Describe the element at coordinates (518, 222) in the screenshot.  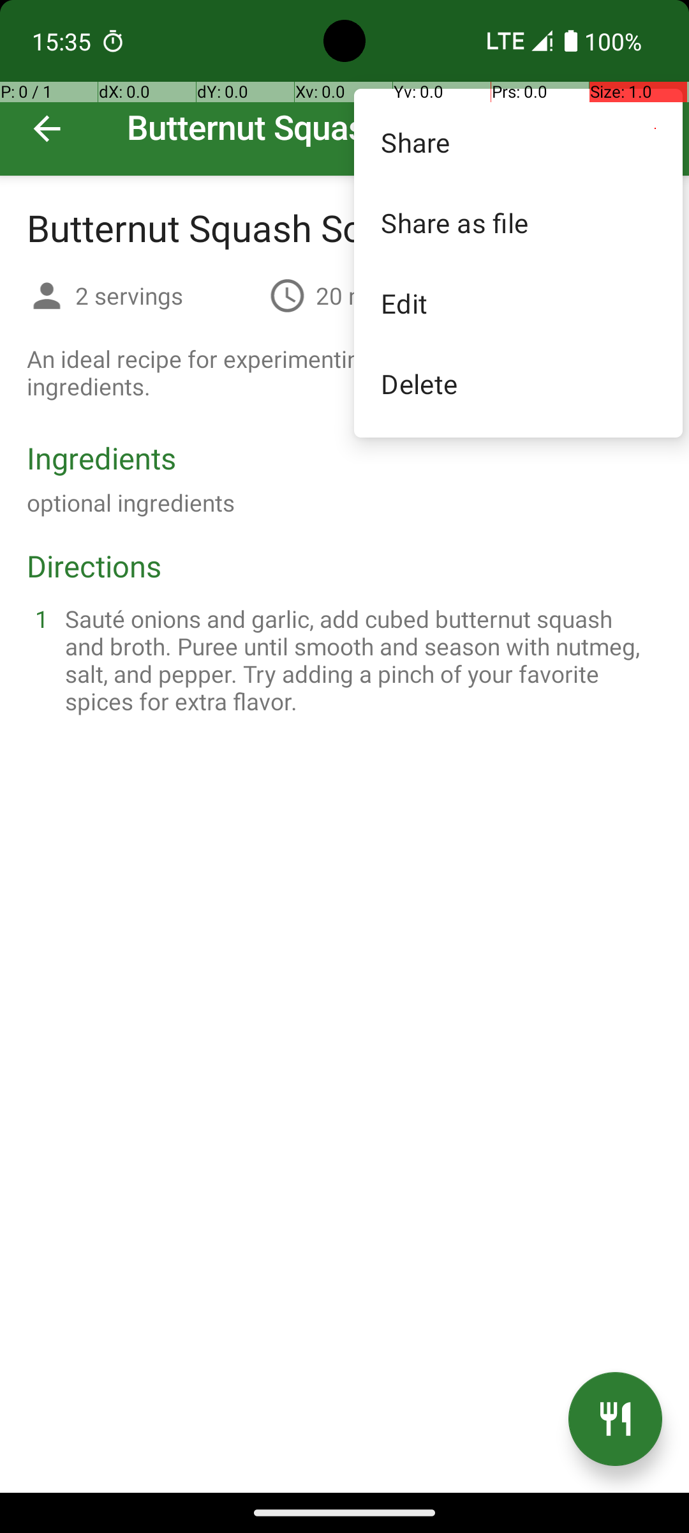
I see `Share as file` at that location.